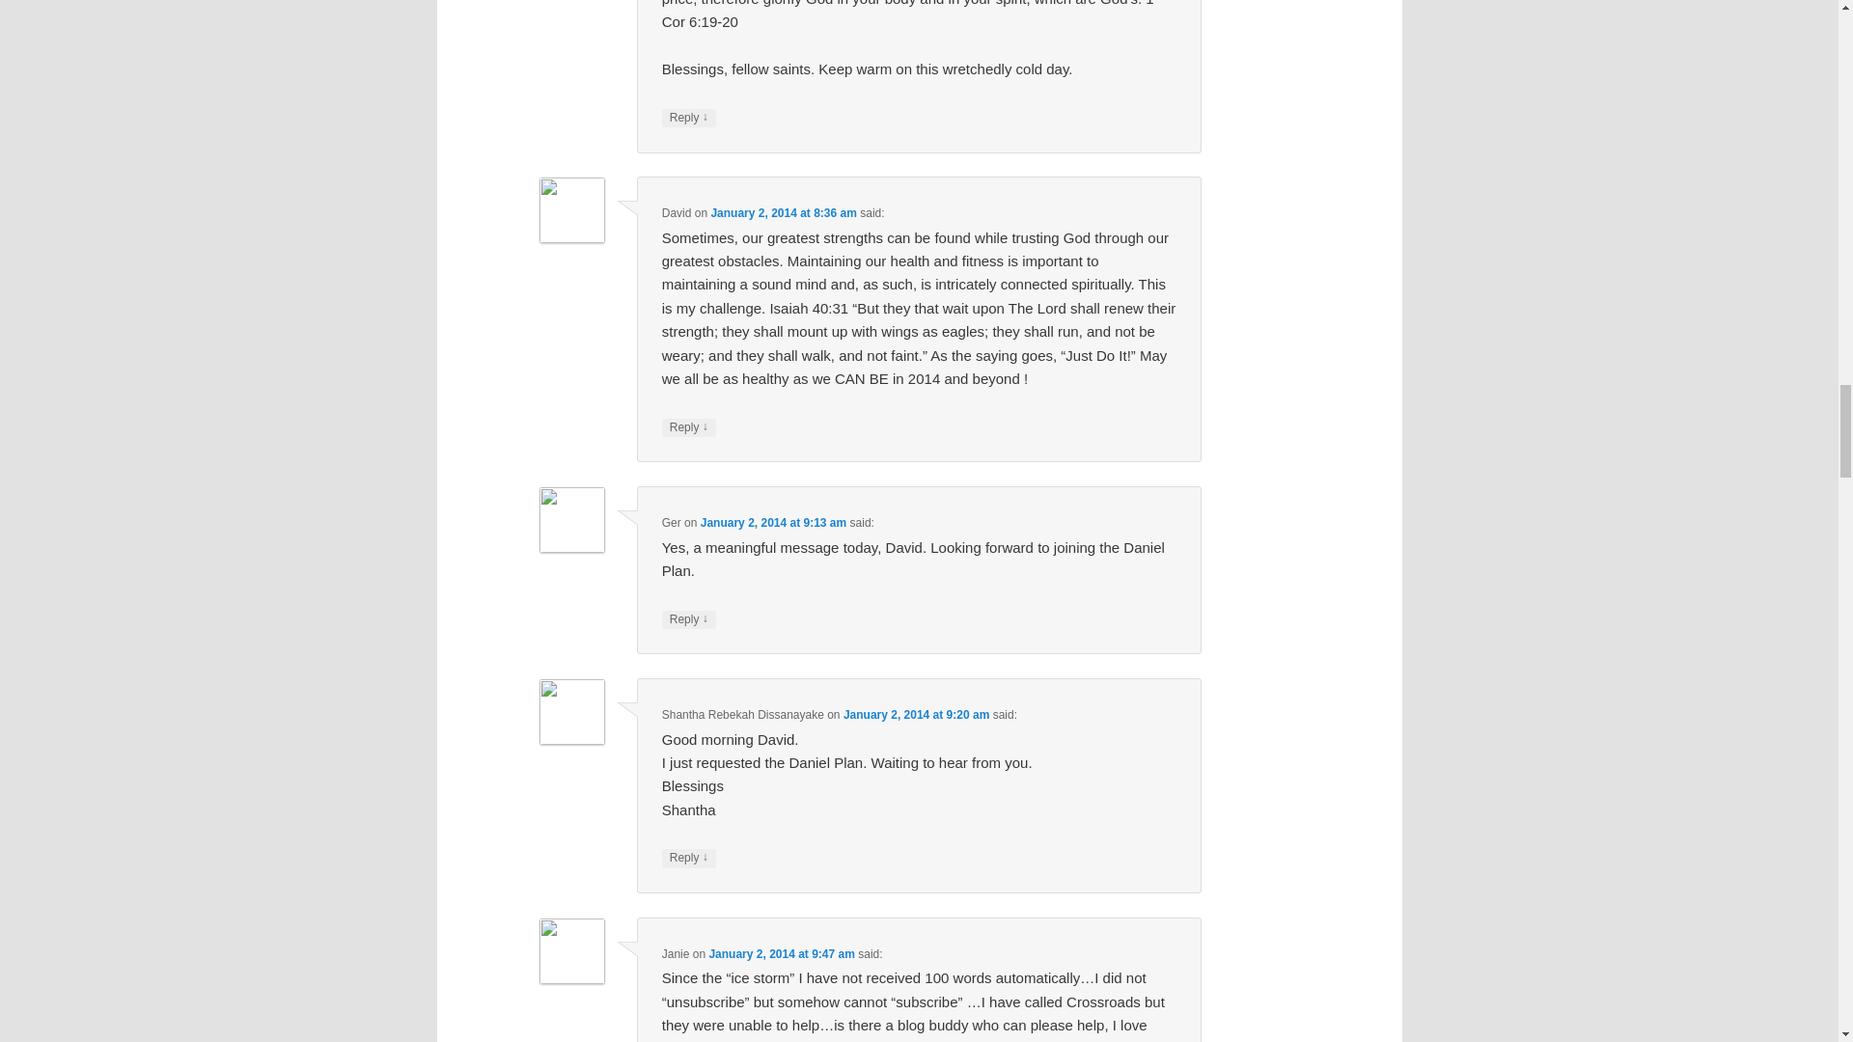  Describe the element at coordinates (783, 212) in the screenshot. I see `January 2, 2014 at 8:36 am` at that location.